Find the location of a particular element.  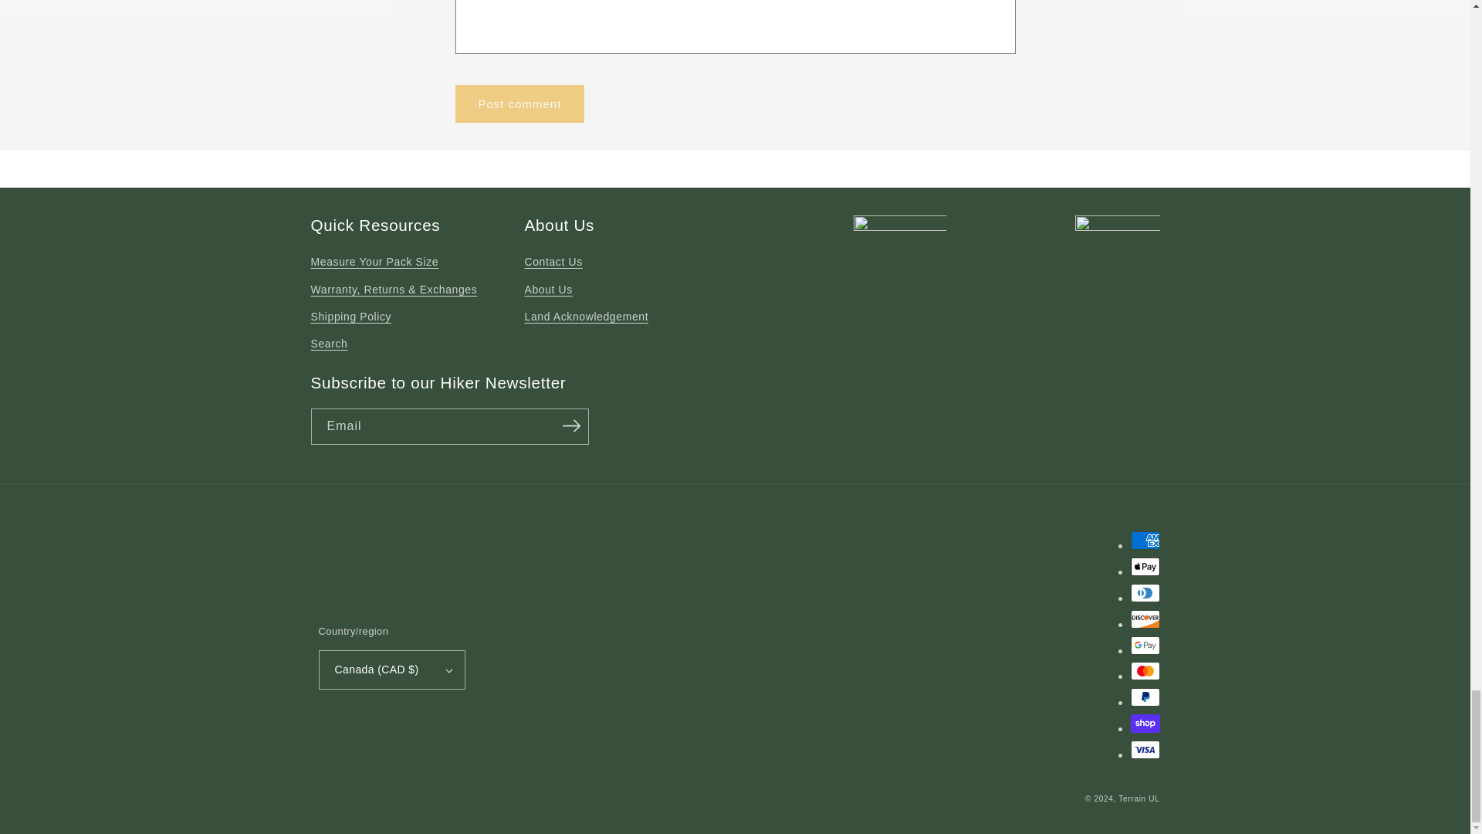

Google Pay is located at coordinates (1144, 646).